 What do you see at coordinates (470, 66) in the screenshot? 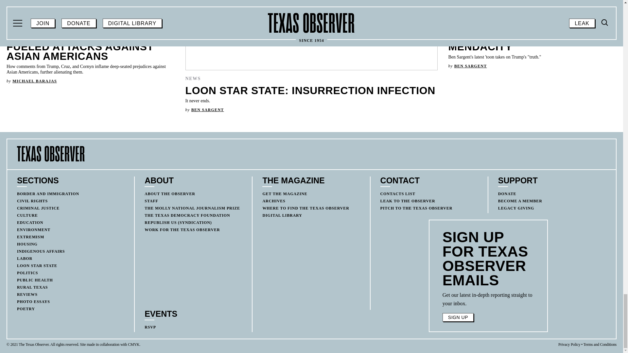
I see `Post by Ben Sargent` at bounding box center [470, 66].